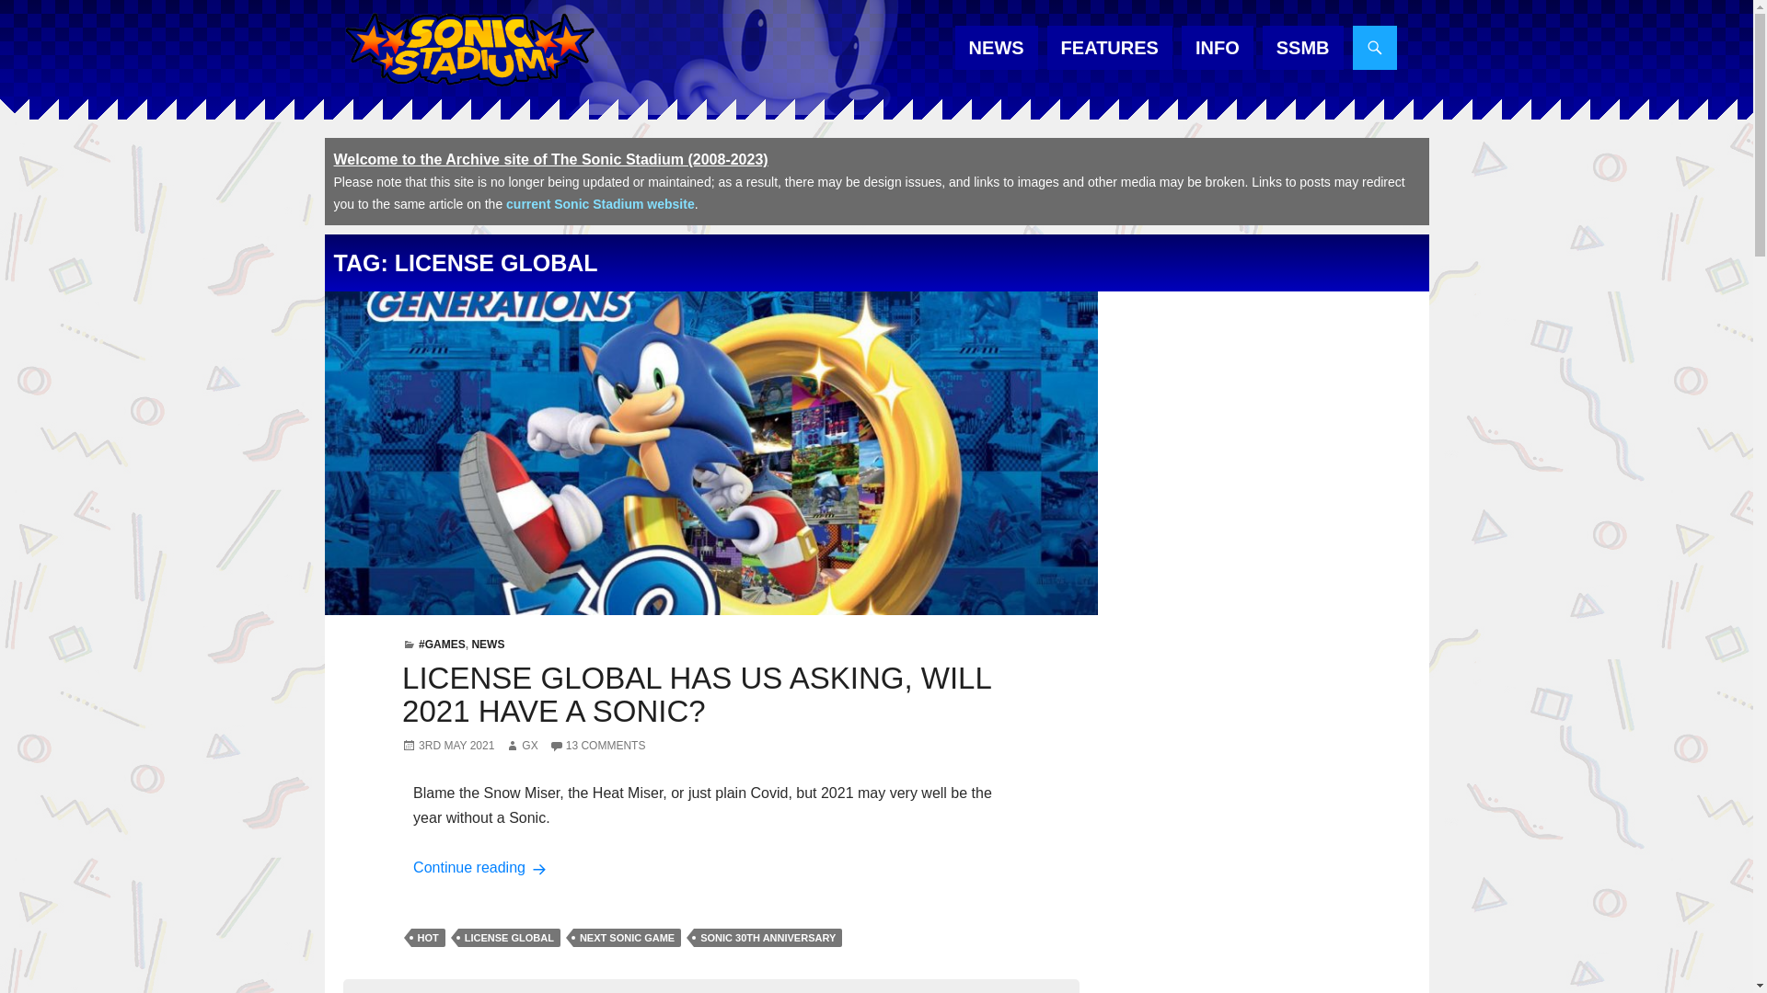  I want to click on SSMB, so click(1303, 48).